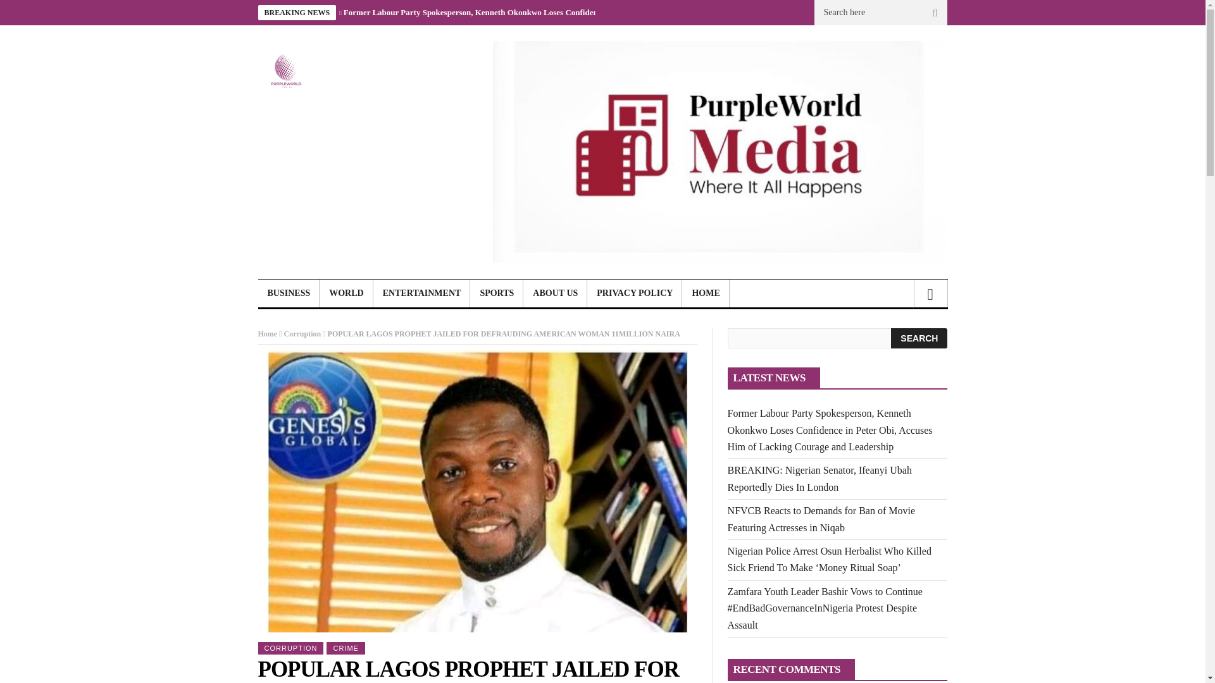 Image resolution: width=1215 pixels, height=683 pixels. I want to click on WORLD, so click(346, 293).